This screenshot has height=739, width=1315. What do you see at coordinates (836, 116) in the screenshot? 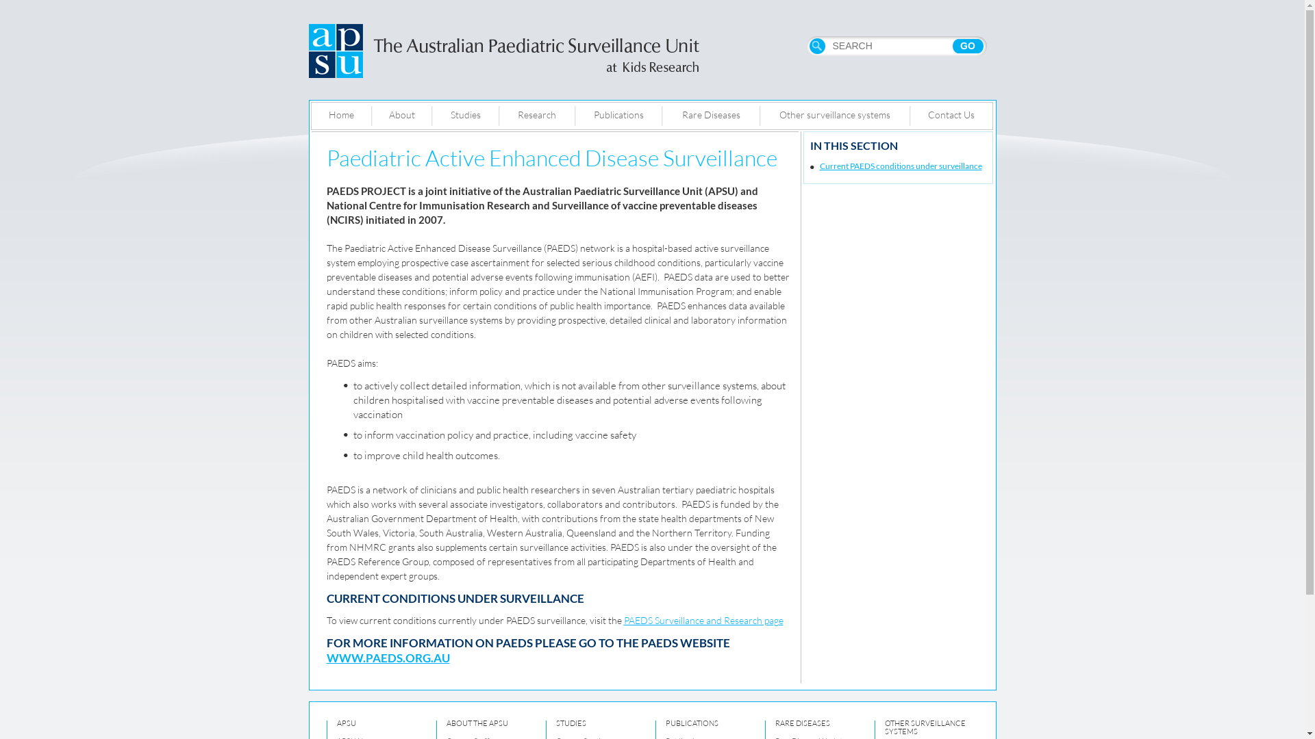
I see `Other surveillance systems` at bounding box center [836, 116].